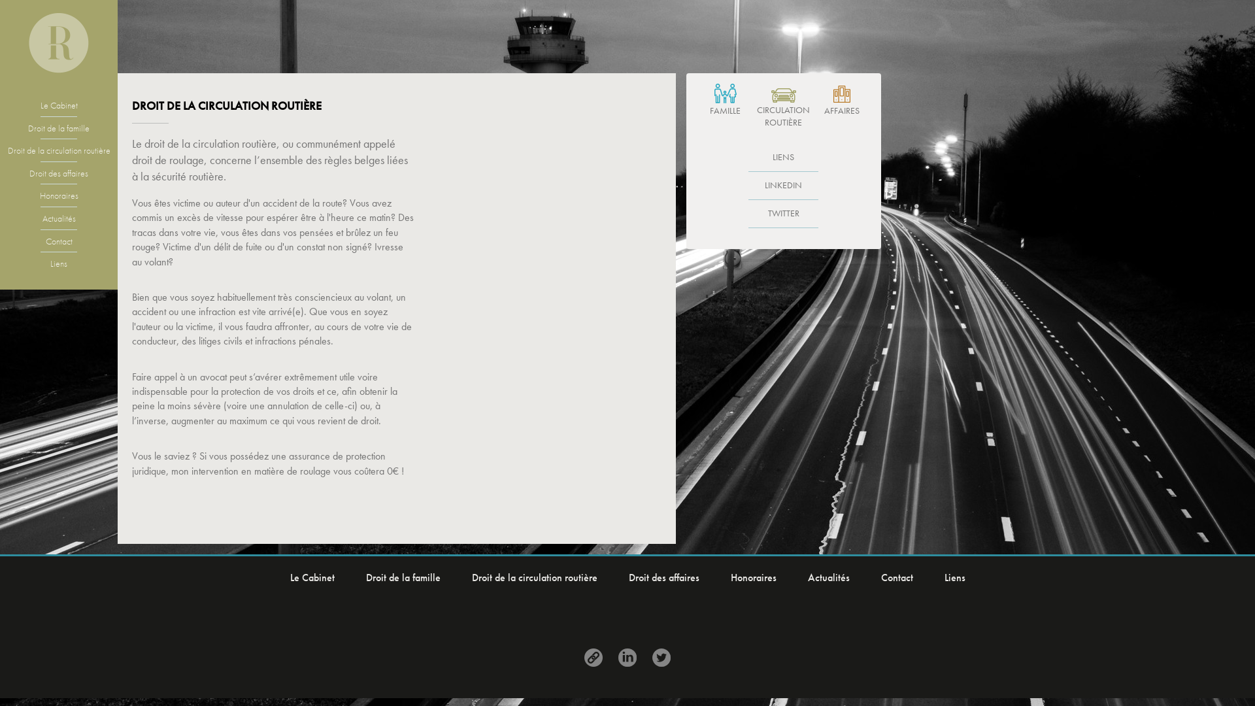  Describe the element at coordinates (897, 578) in the screenshot. I see `Contact` at that location.